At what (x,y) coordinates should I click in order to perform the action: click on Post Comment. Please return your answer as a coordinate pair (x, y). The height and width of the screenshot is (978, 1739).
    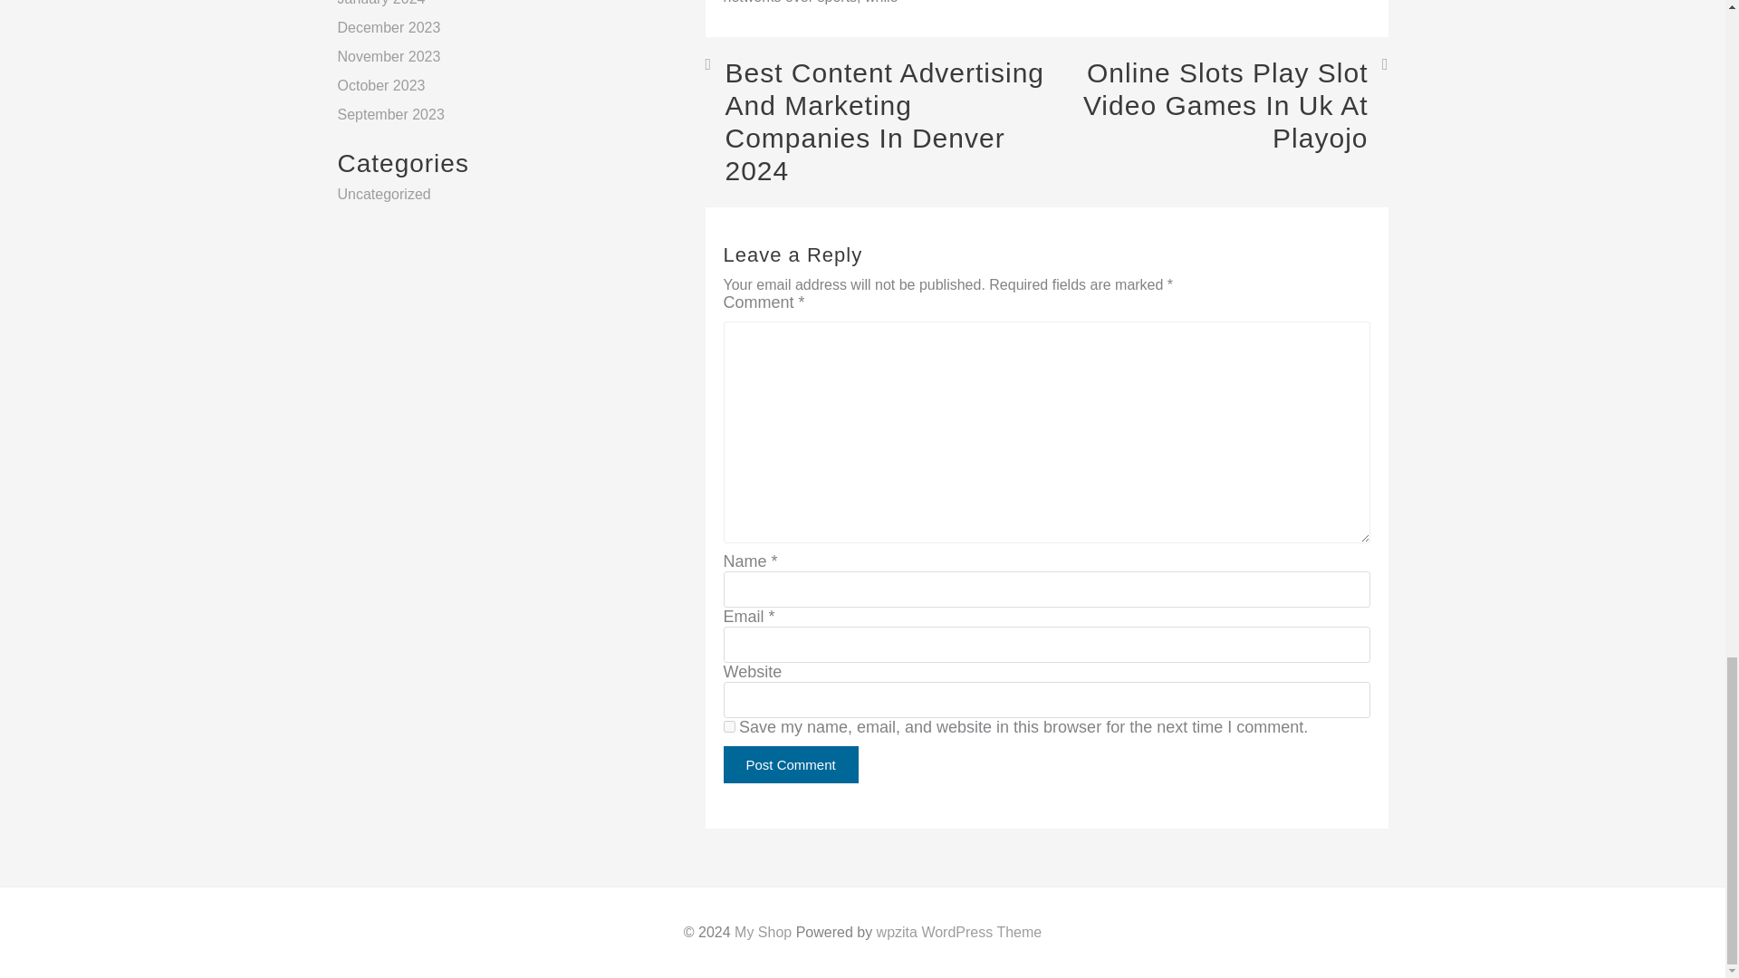
    Looking at the image, I should click on (790, 764).